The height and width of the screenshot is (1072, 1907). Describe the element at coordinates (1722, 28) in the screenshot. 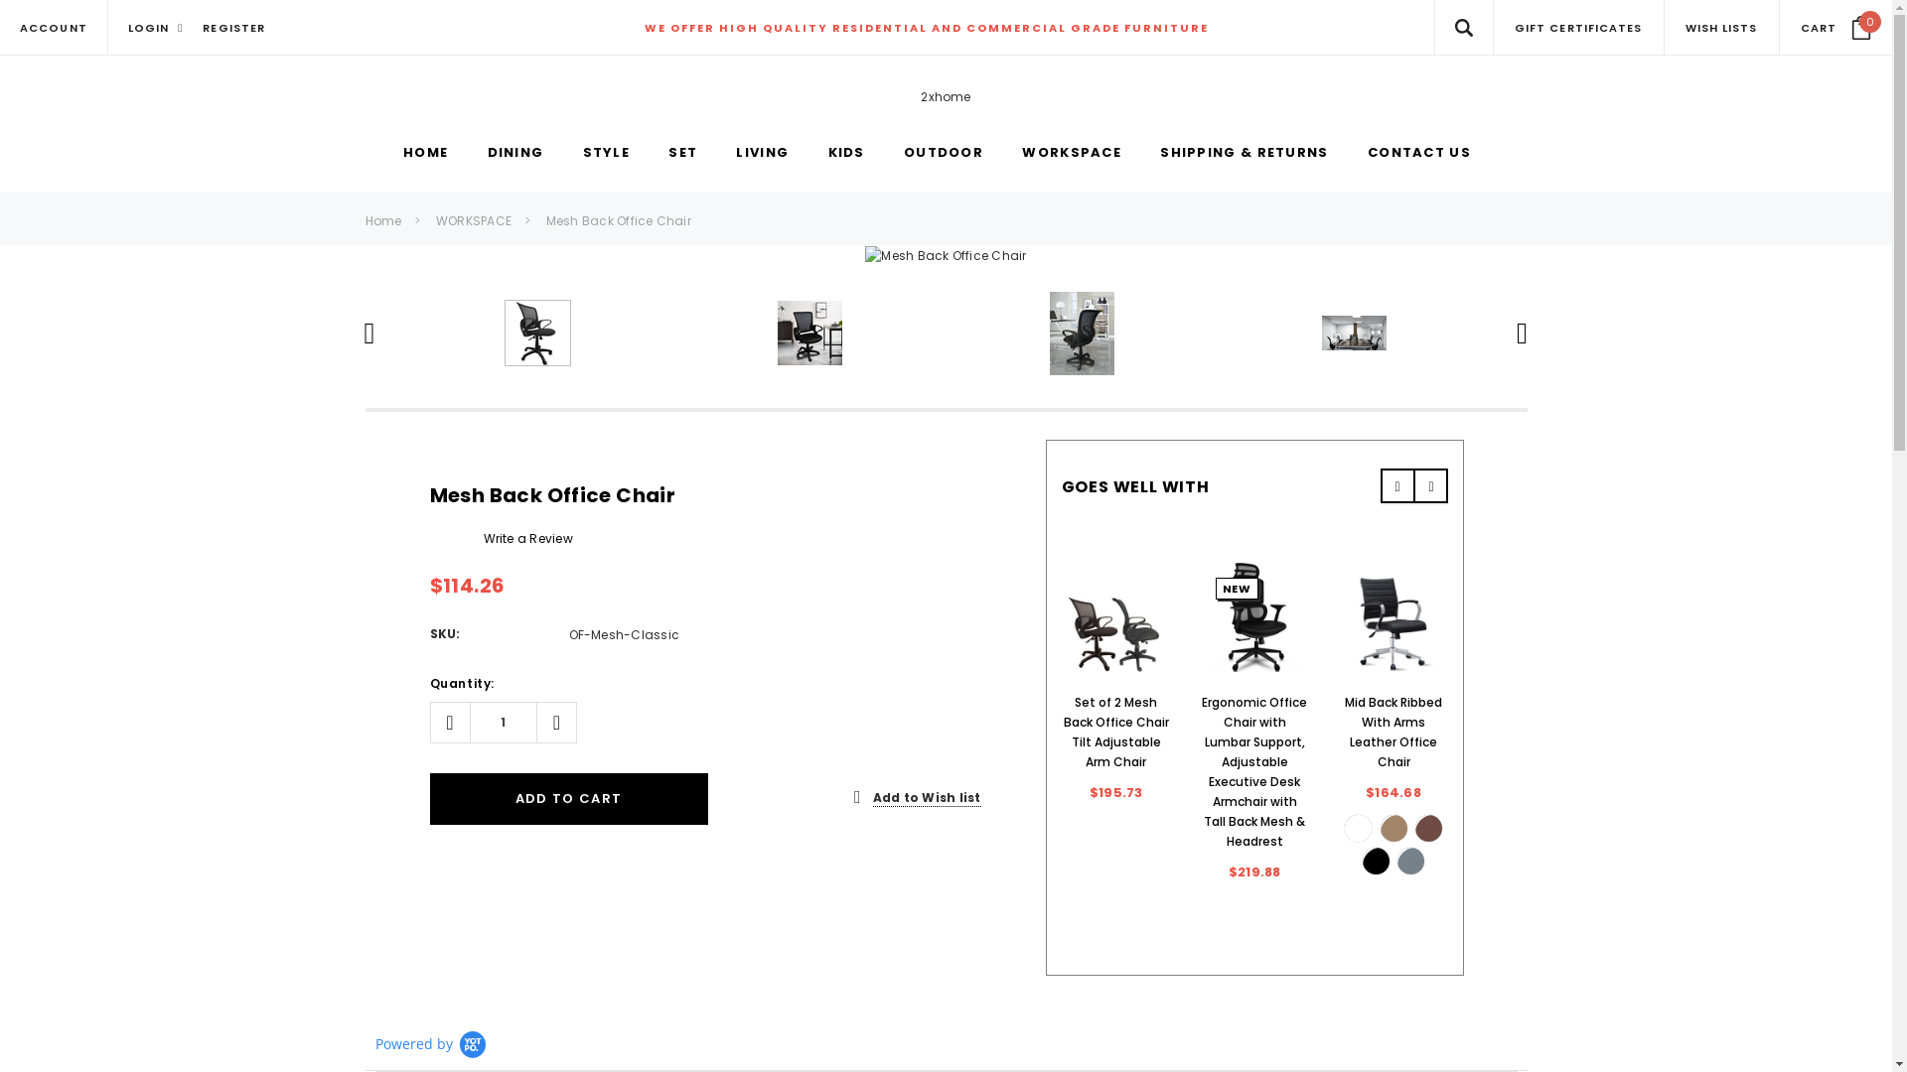

I see `WISH LISTS` at that location.